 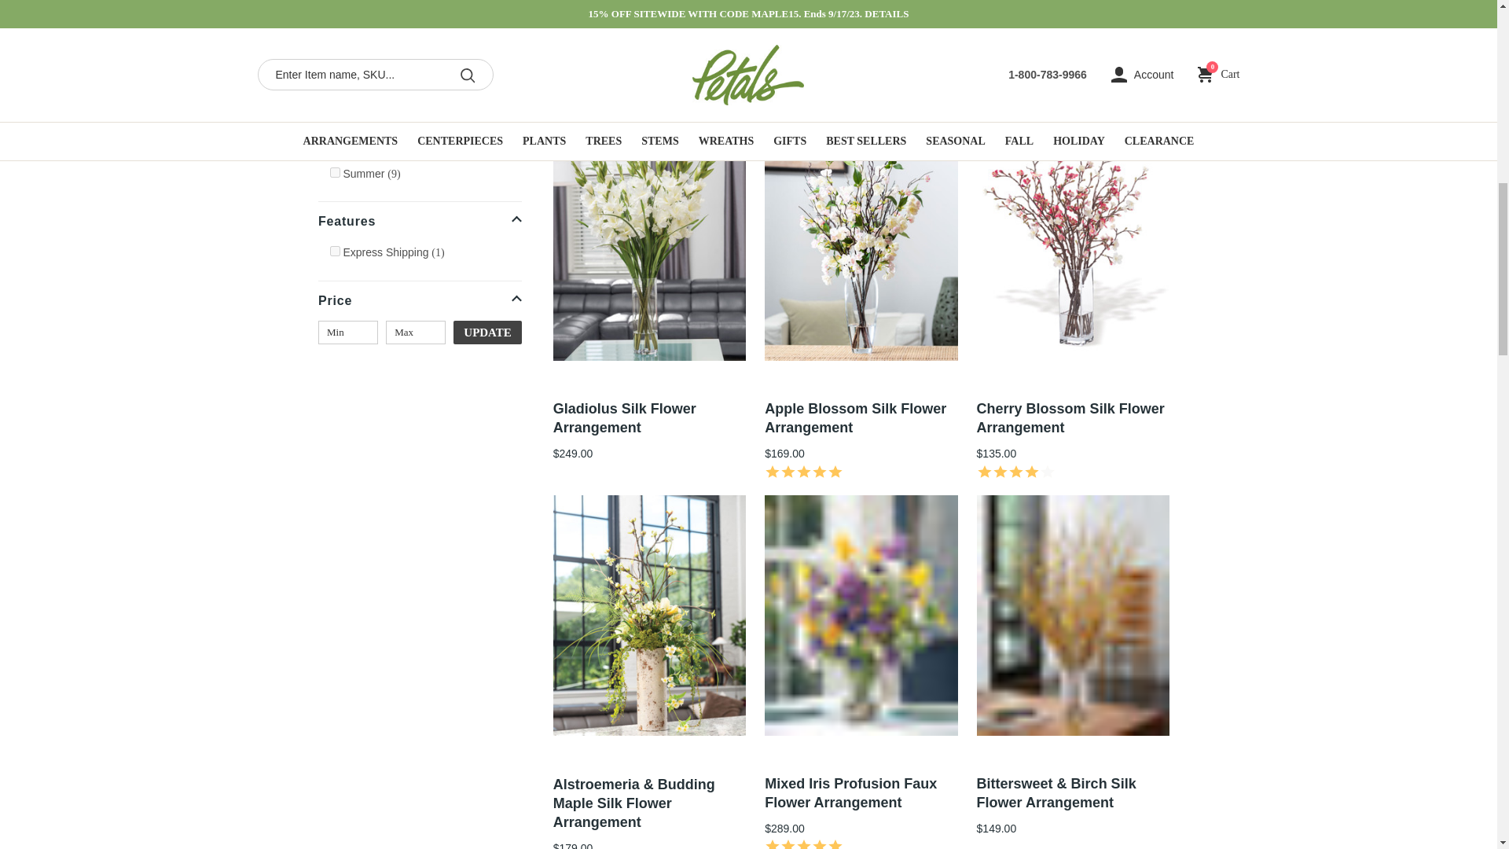 I want to click on Gladiolus Silk Flower Arrangement, so click(x=624, y=418).